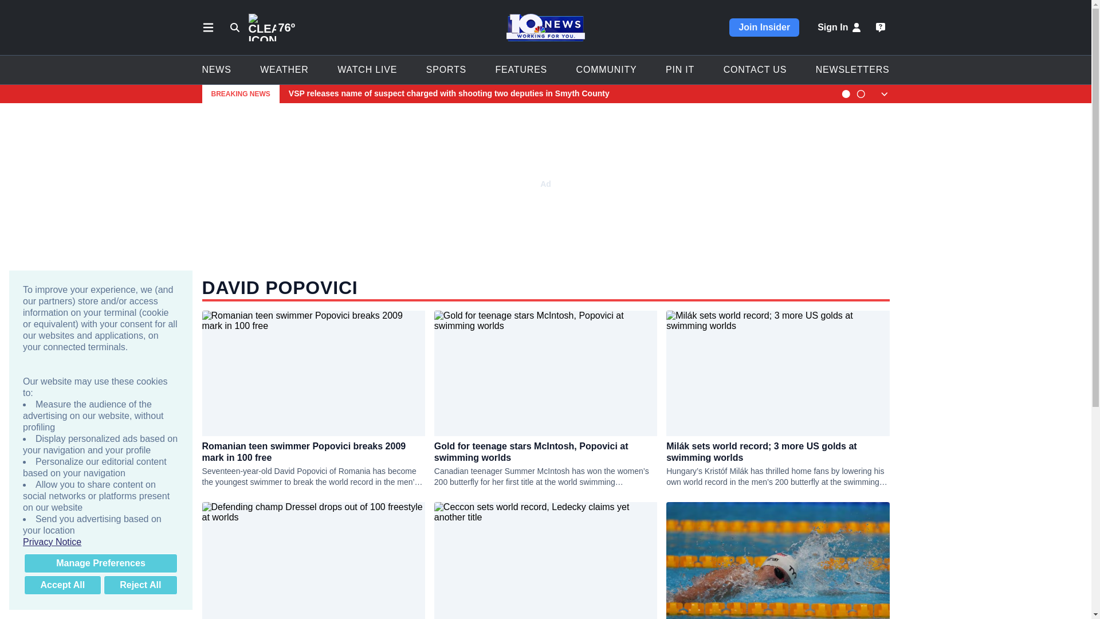 Image resolution: width=1100 pixels, height=619 pixels. Describe the element at coordinates (101, 542) in the screenshot. I see `Privacy Notice` at that location.